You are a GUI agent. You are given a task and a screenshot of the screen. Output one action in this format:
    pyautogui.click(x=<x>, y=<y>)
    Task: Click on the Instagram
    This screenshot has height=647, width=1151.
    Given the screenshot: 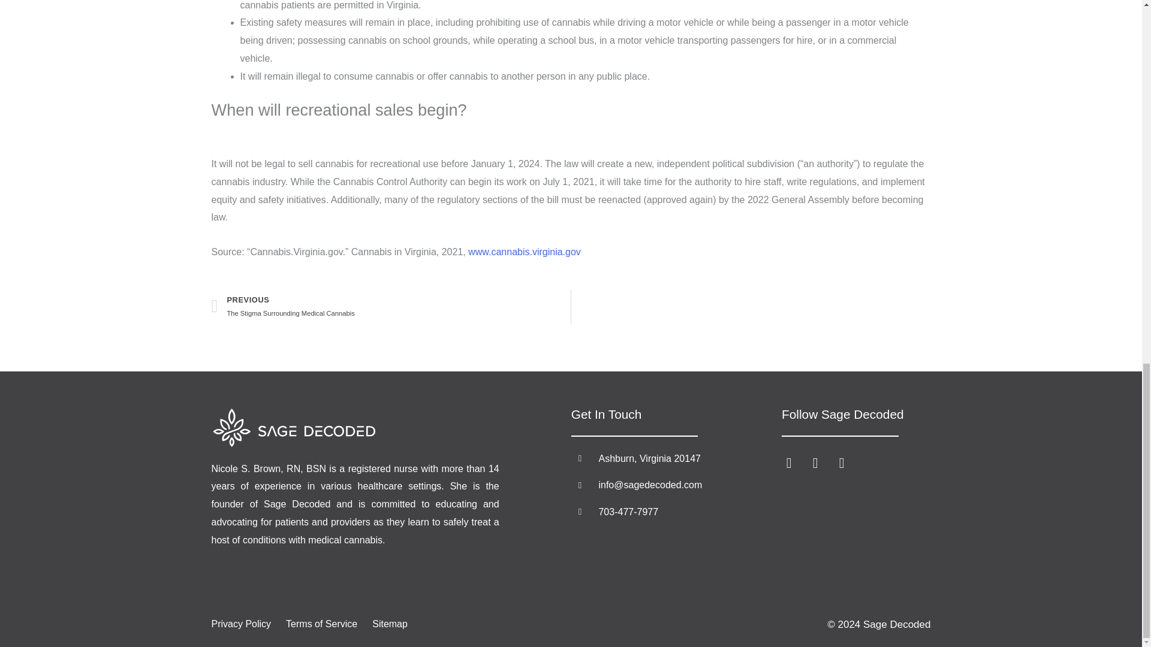 What is the action you would take?
    pyautogui.click(x=680, y=512)
    